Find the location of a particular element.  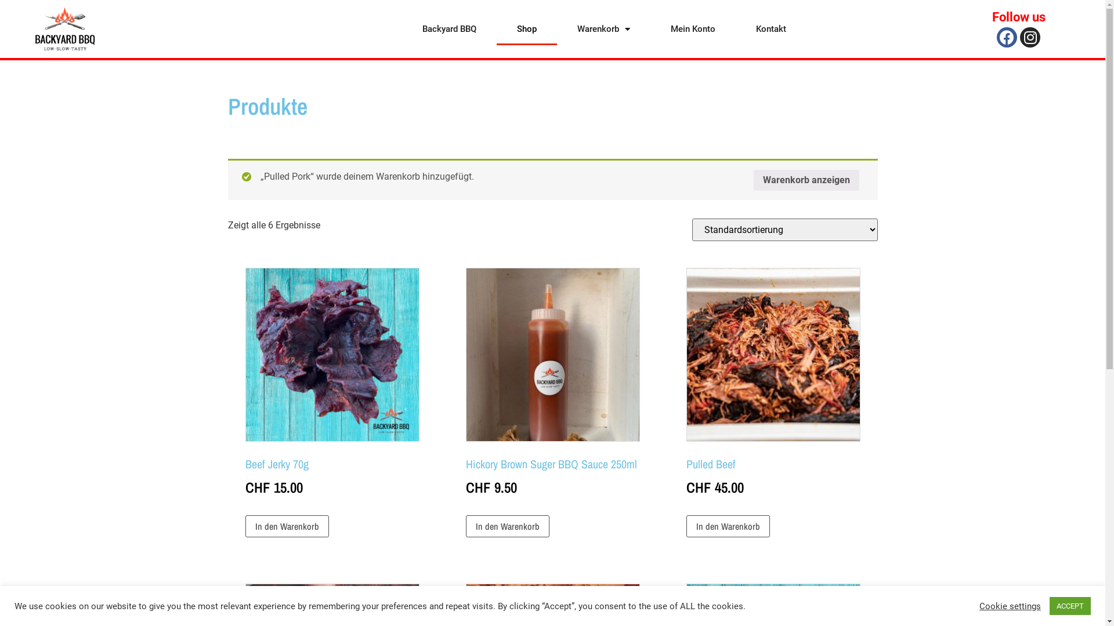

Warenkorb is located at coordinates (603, 29).